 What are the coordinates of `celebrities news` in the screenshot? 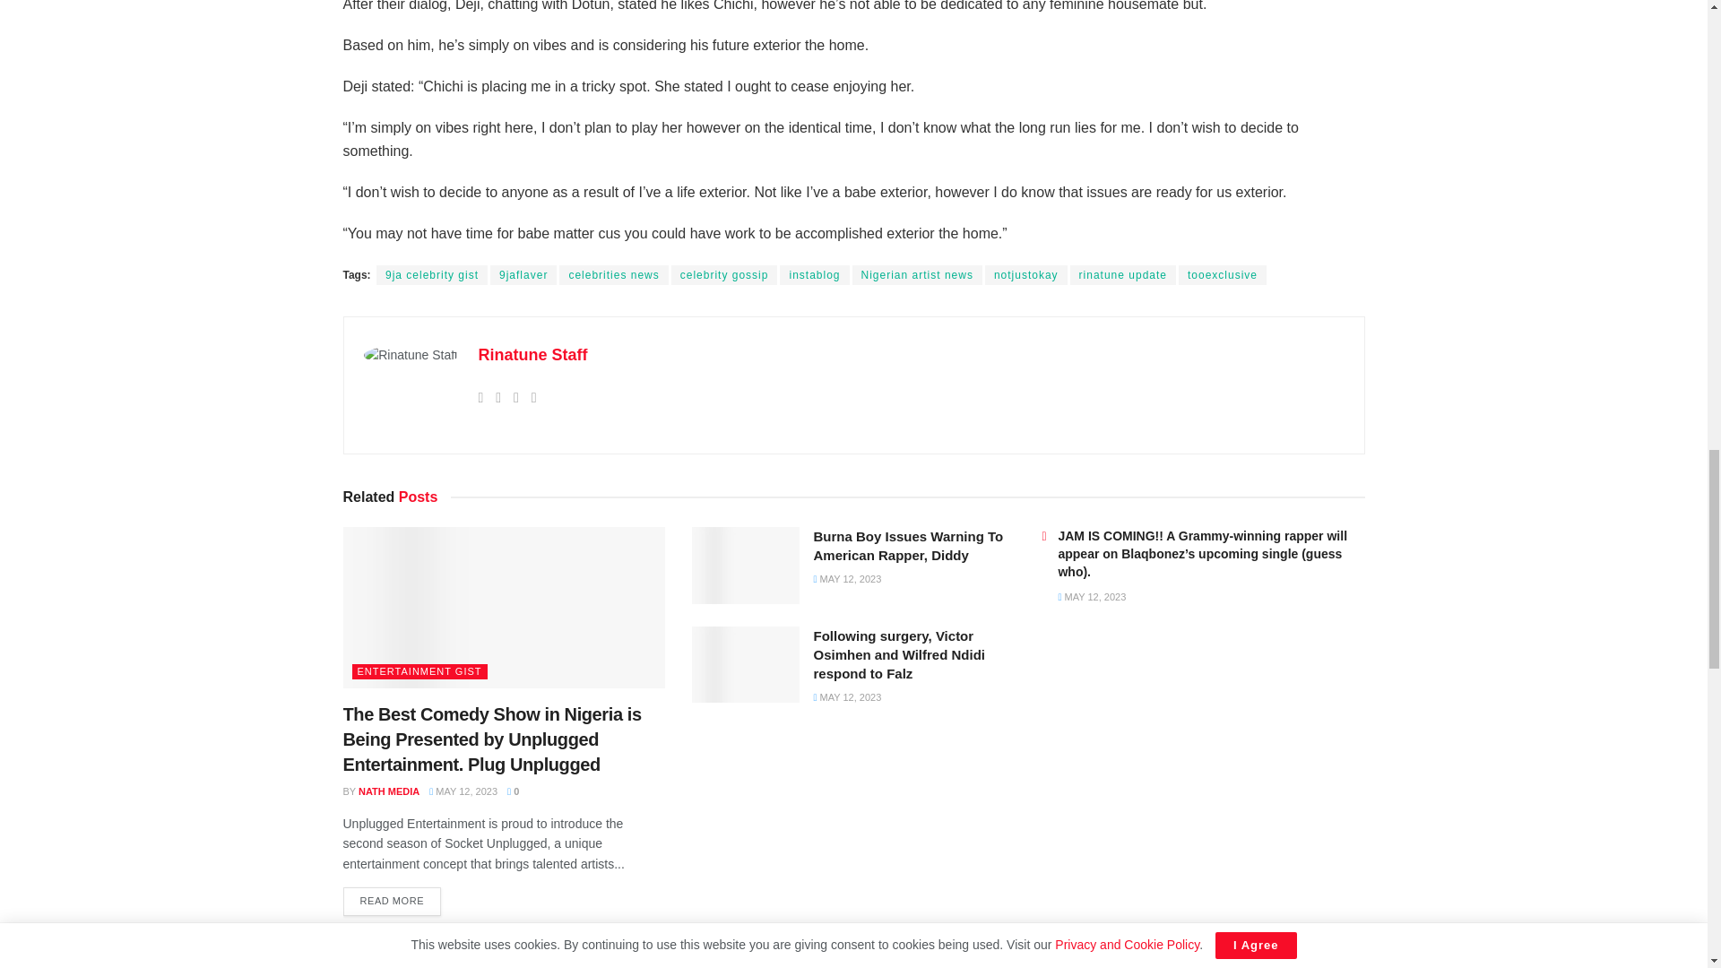 It's located at (613, 274).